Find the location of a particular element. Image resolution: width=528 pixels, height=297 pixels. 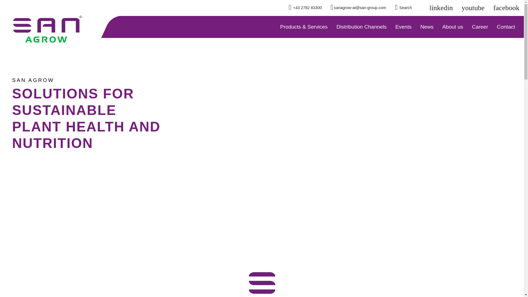

Search is located at coordinates (403, 8).